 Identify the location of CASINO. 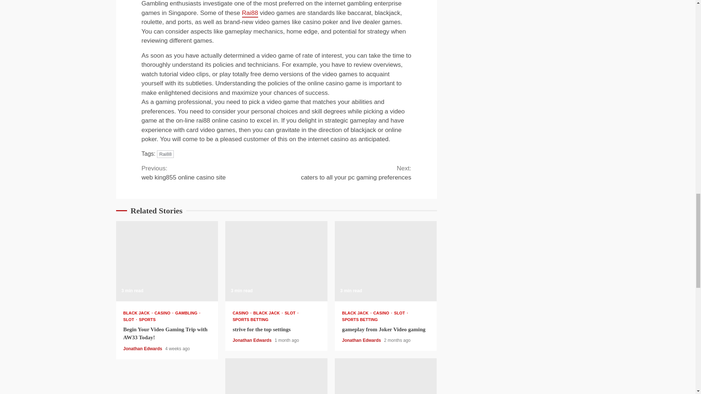
(268, 313).